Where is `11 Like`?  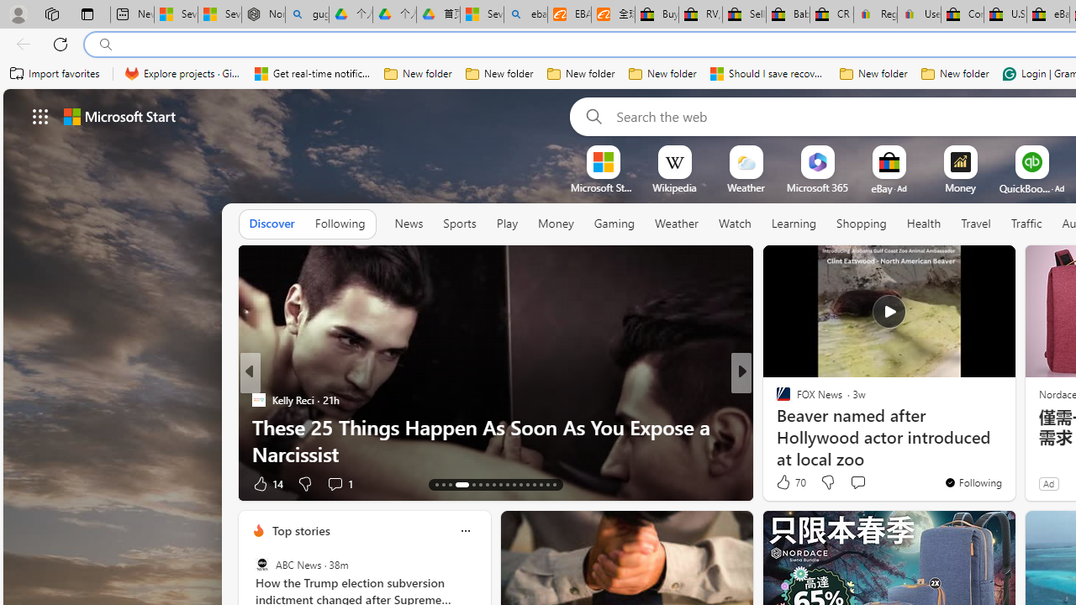 11 Like is located at coordinates (785, 482).